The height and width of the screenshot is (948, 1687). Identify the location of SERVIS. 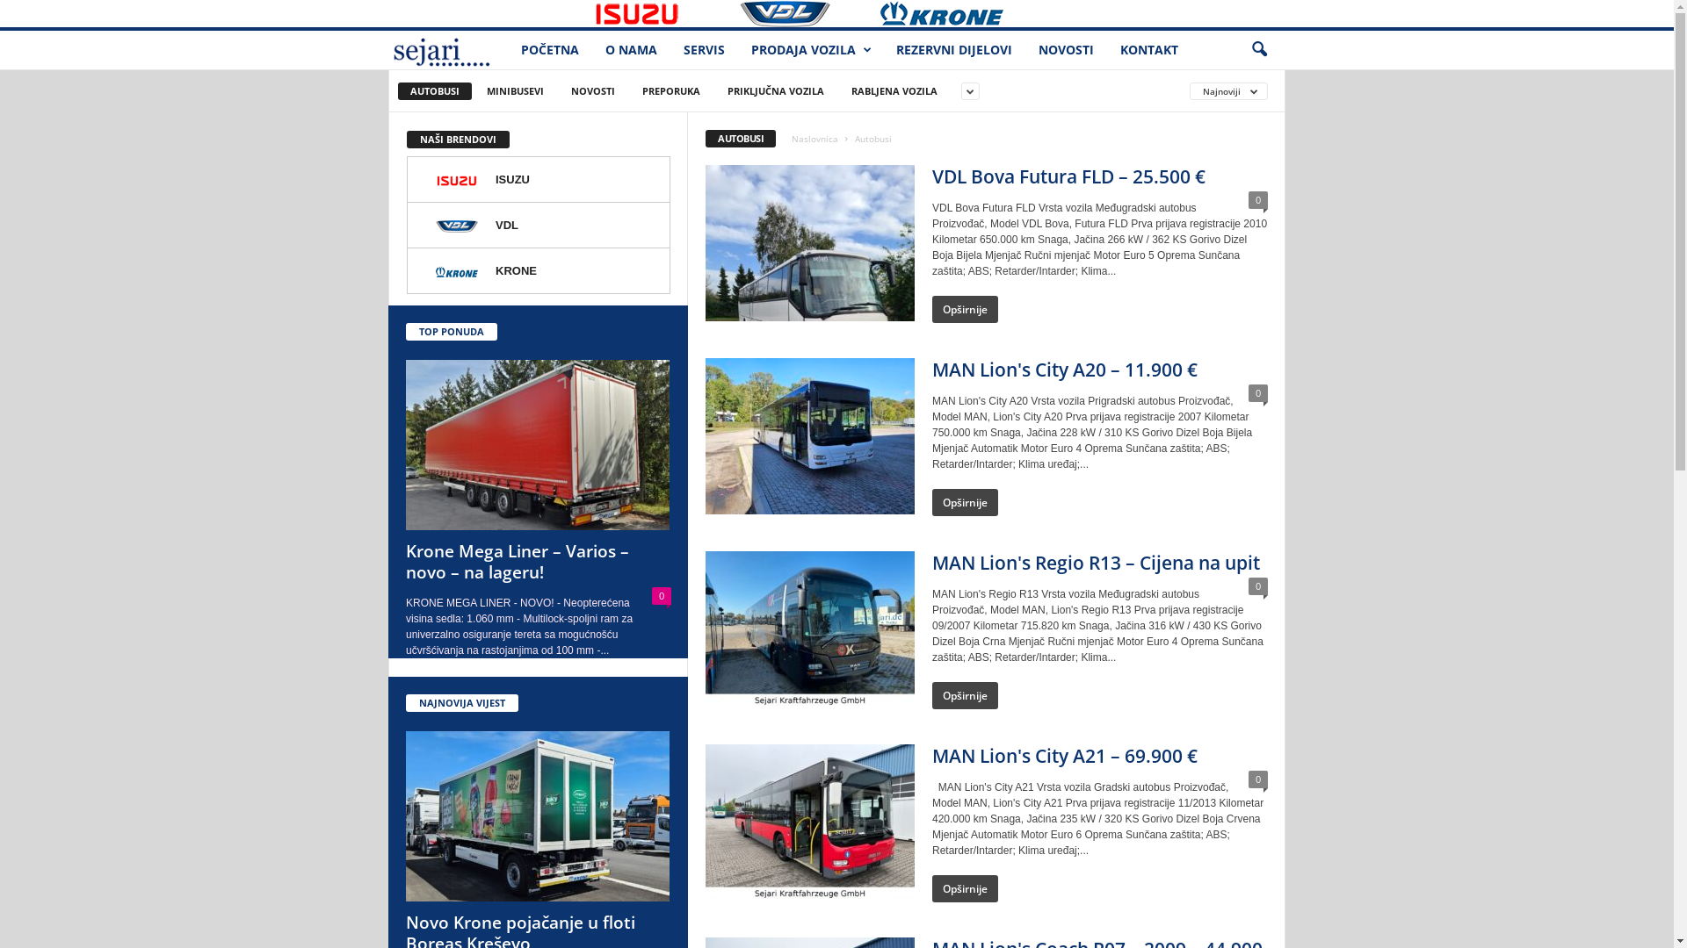
(705, 50).